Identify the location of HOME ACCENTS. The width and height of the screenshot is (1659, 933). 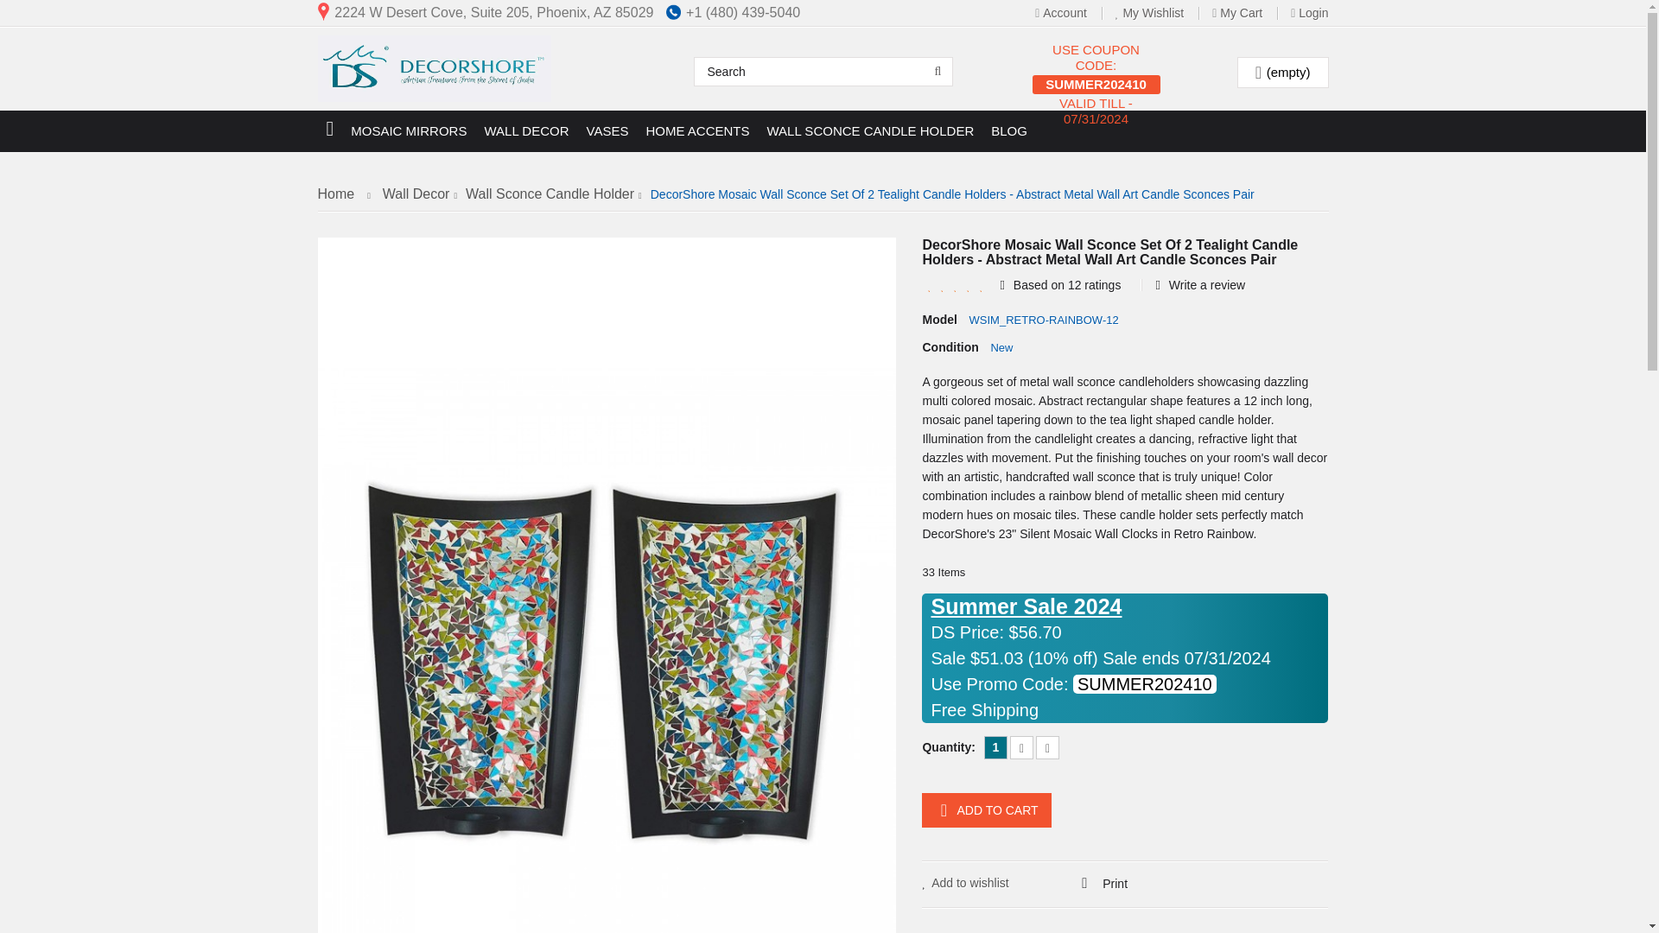
(697, 131).